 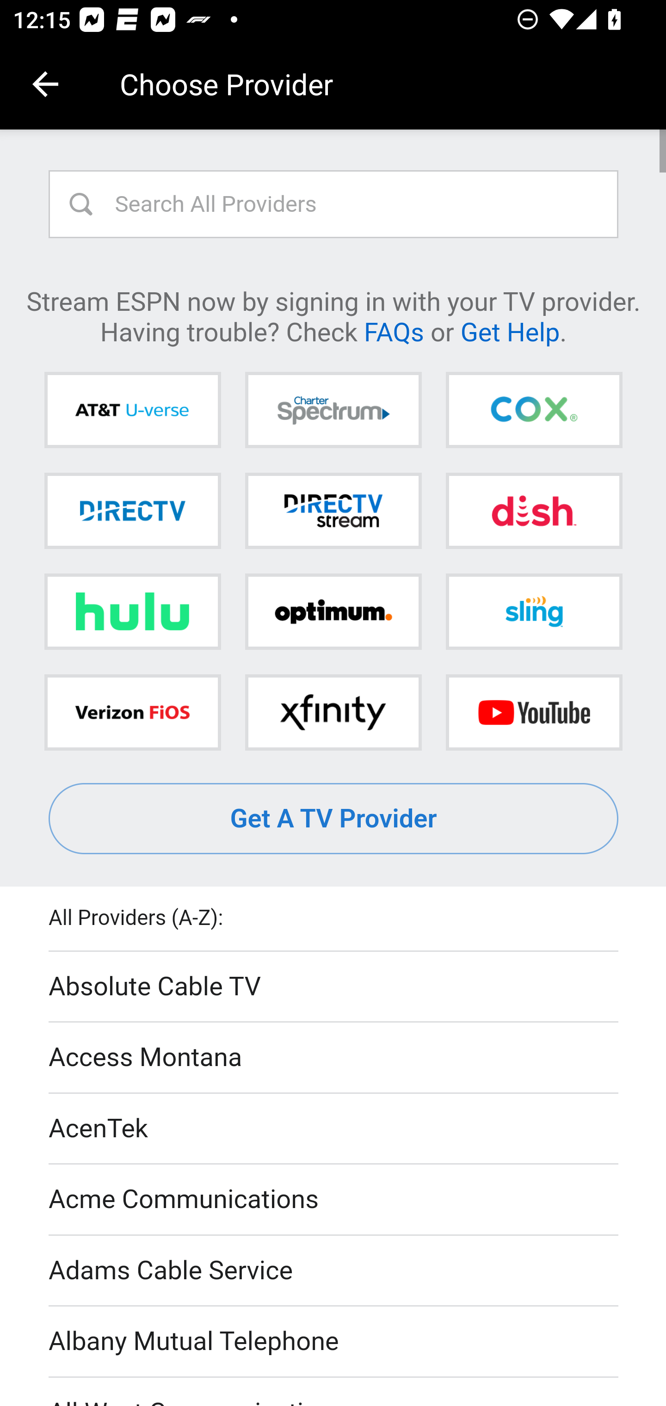 I want to click on Navigate up, so click(x=45, y=84).